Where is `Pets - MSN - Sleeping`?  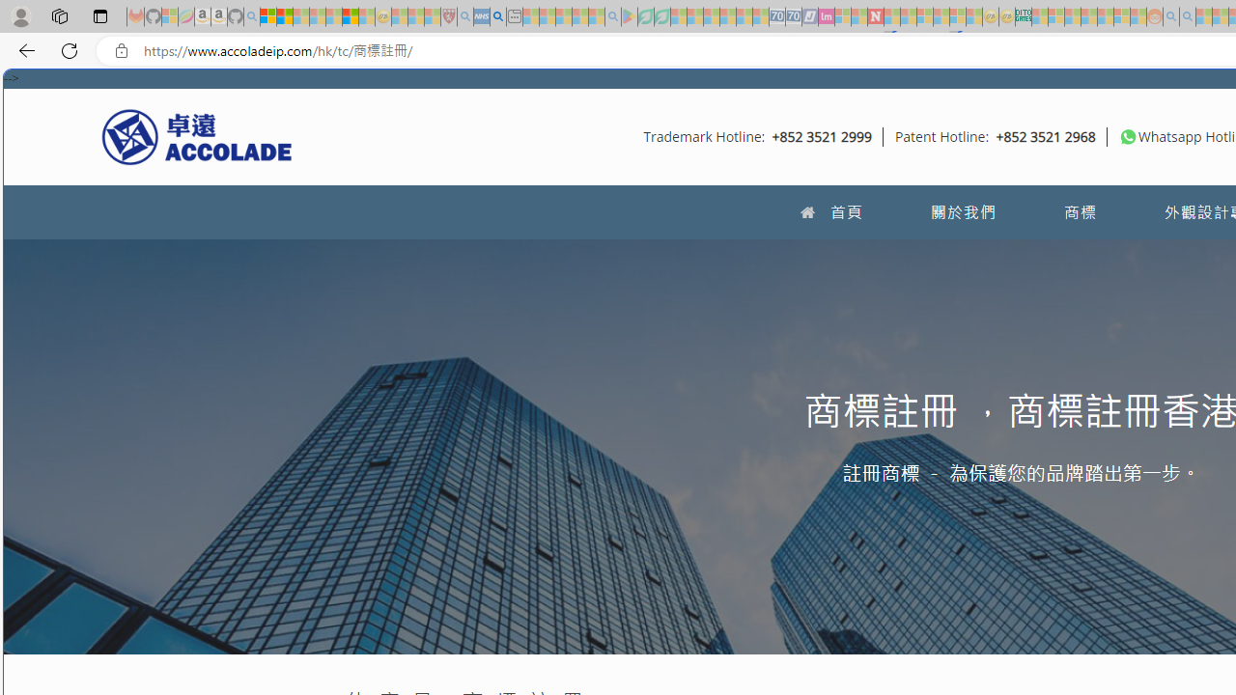
Pets - MSN - Sleeping is located at coordinates (579, 17).